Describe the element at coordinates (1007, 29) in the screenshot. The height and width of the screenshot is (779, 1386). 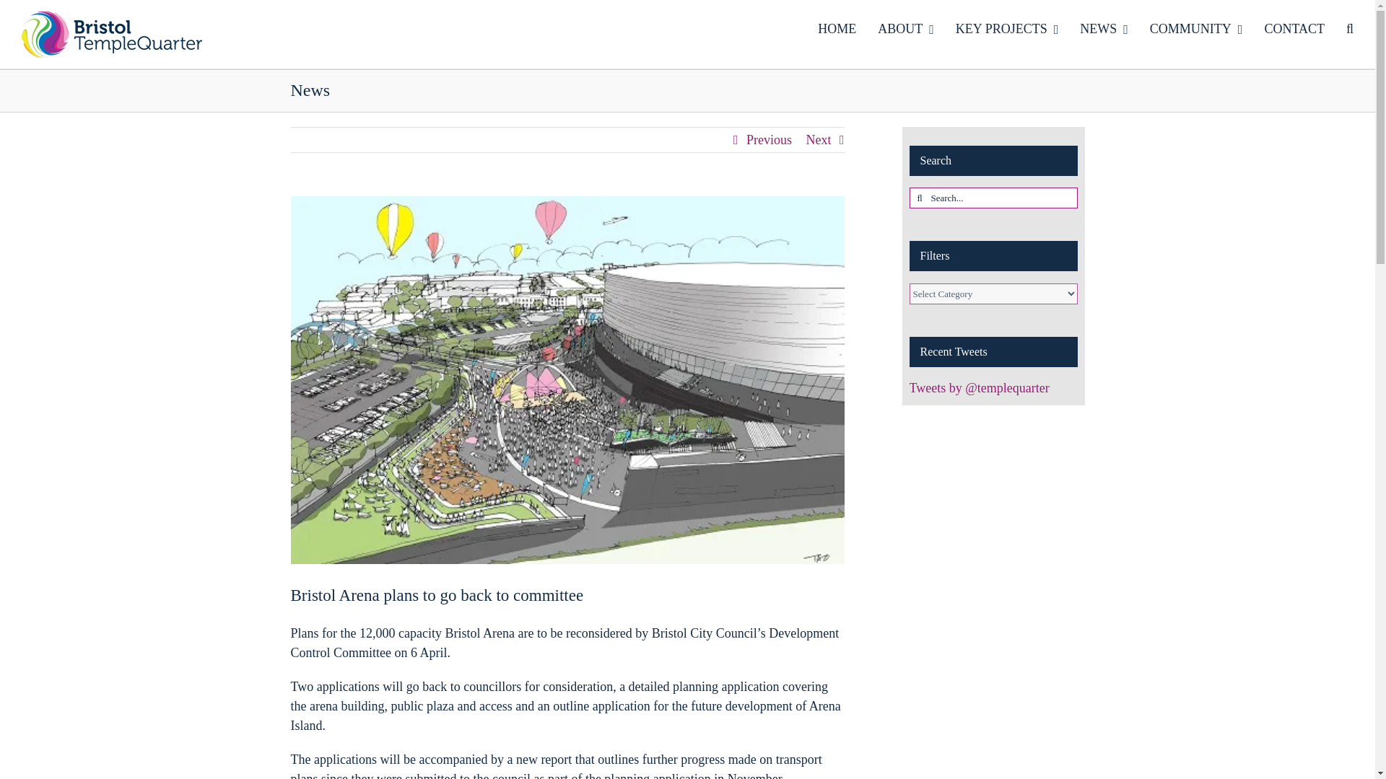
I see `KEY PROJECTS` at that location.